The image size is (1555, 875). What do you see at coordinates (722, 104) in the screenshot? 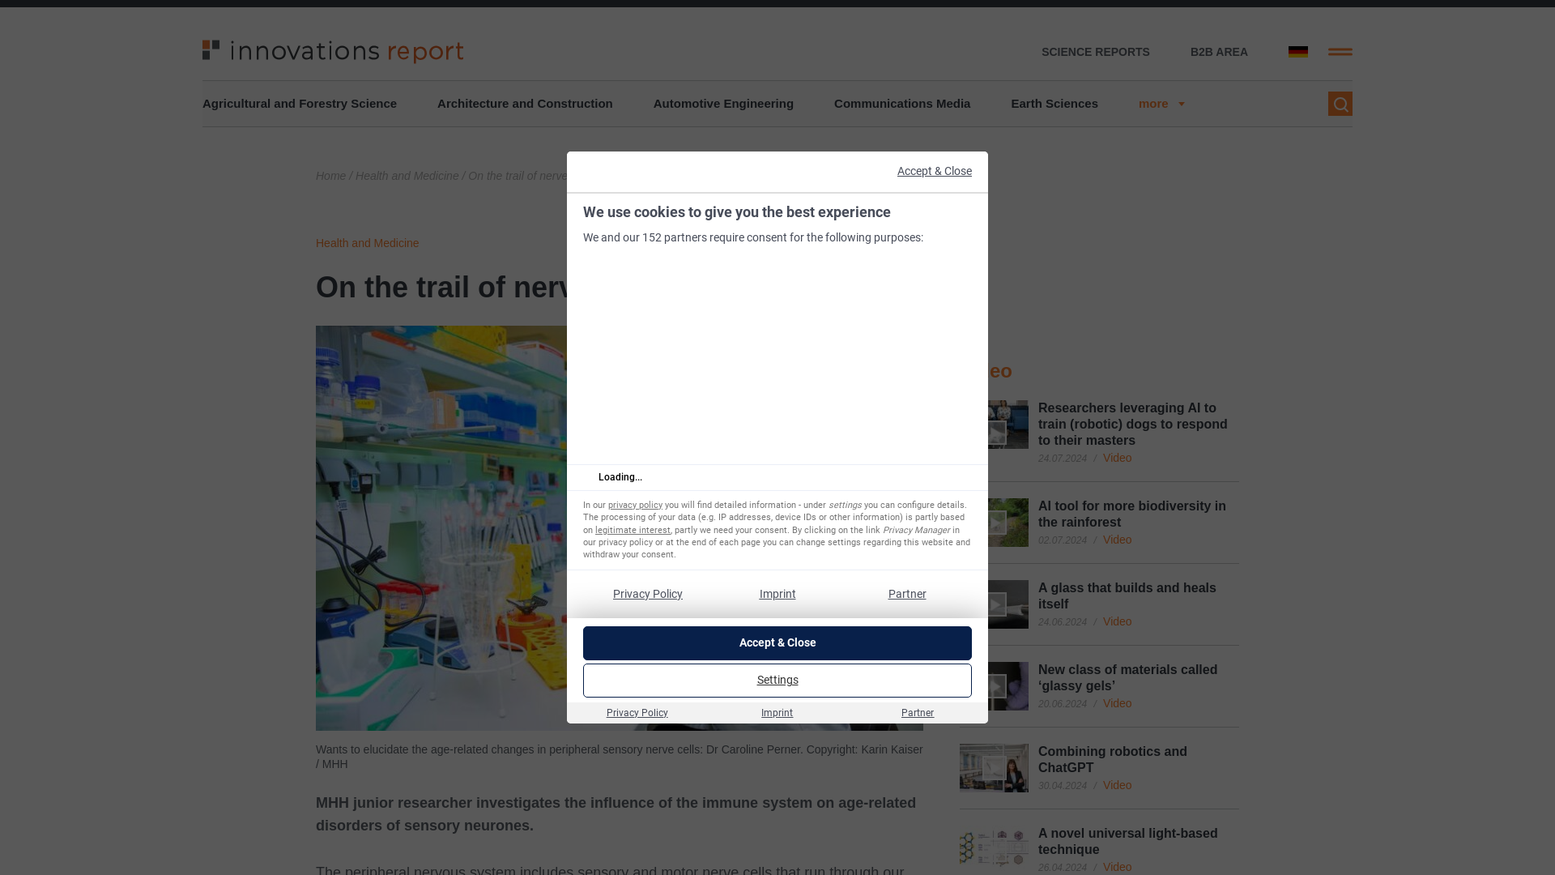
I see `Automotive Engineering` at bounding box center [722, 104].